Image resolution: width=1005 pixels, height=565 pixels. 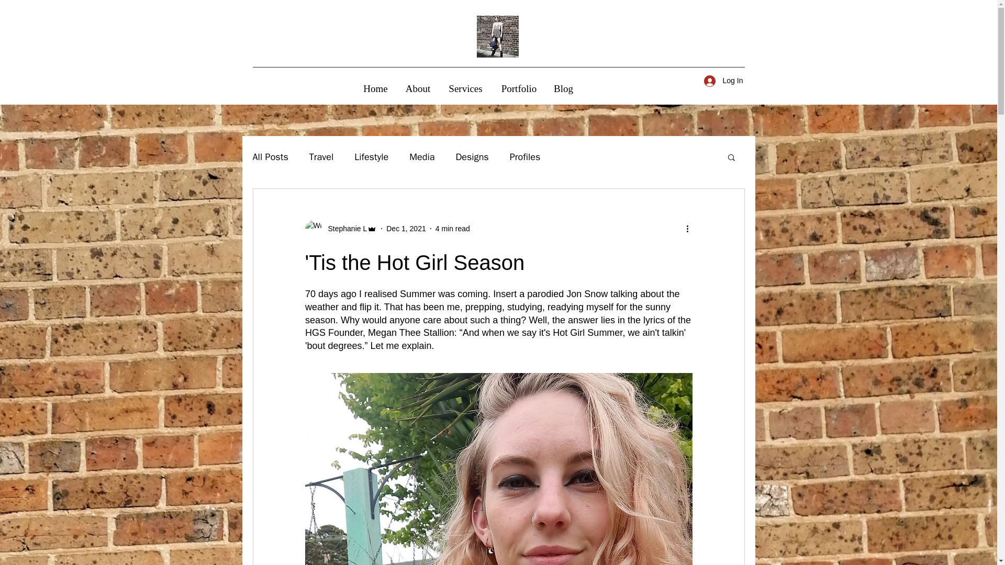 I want to click on About, so click(x=418, y=88).